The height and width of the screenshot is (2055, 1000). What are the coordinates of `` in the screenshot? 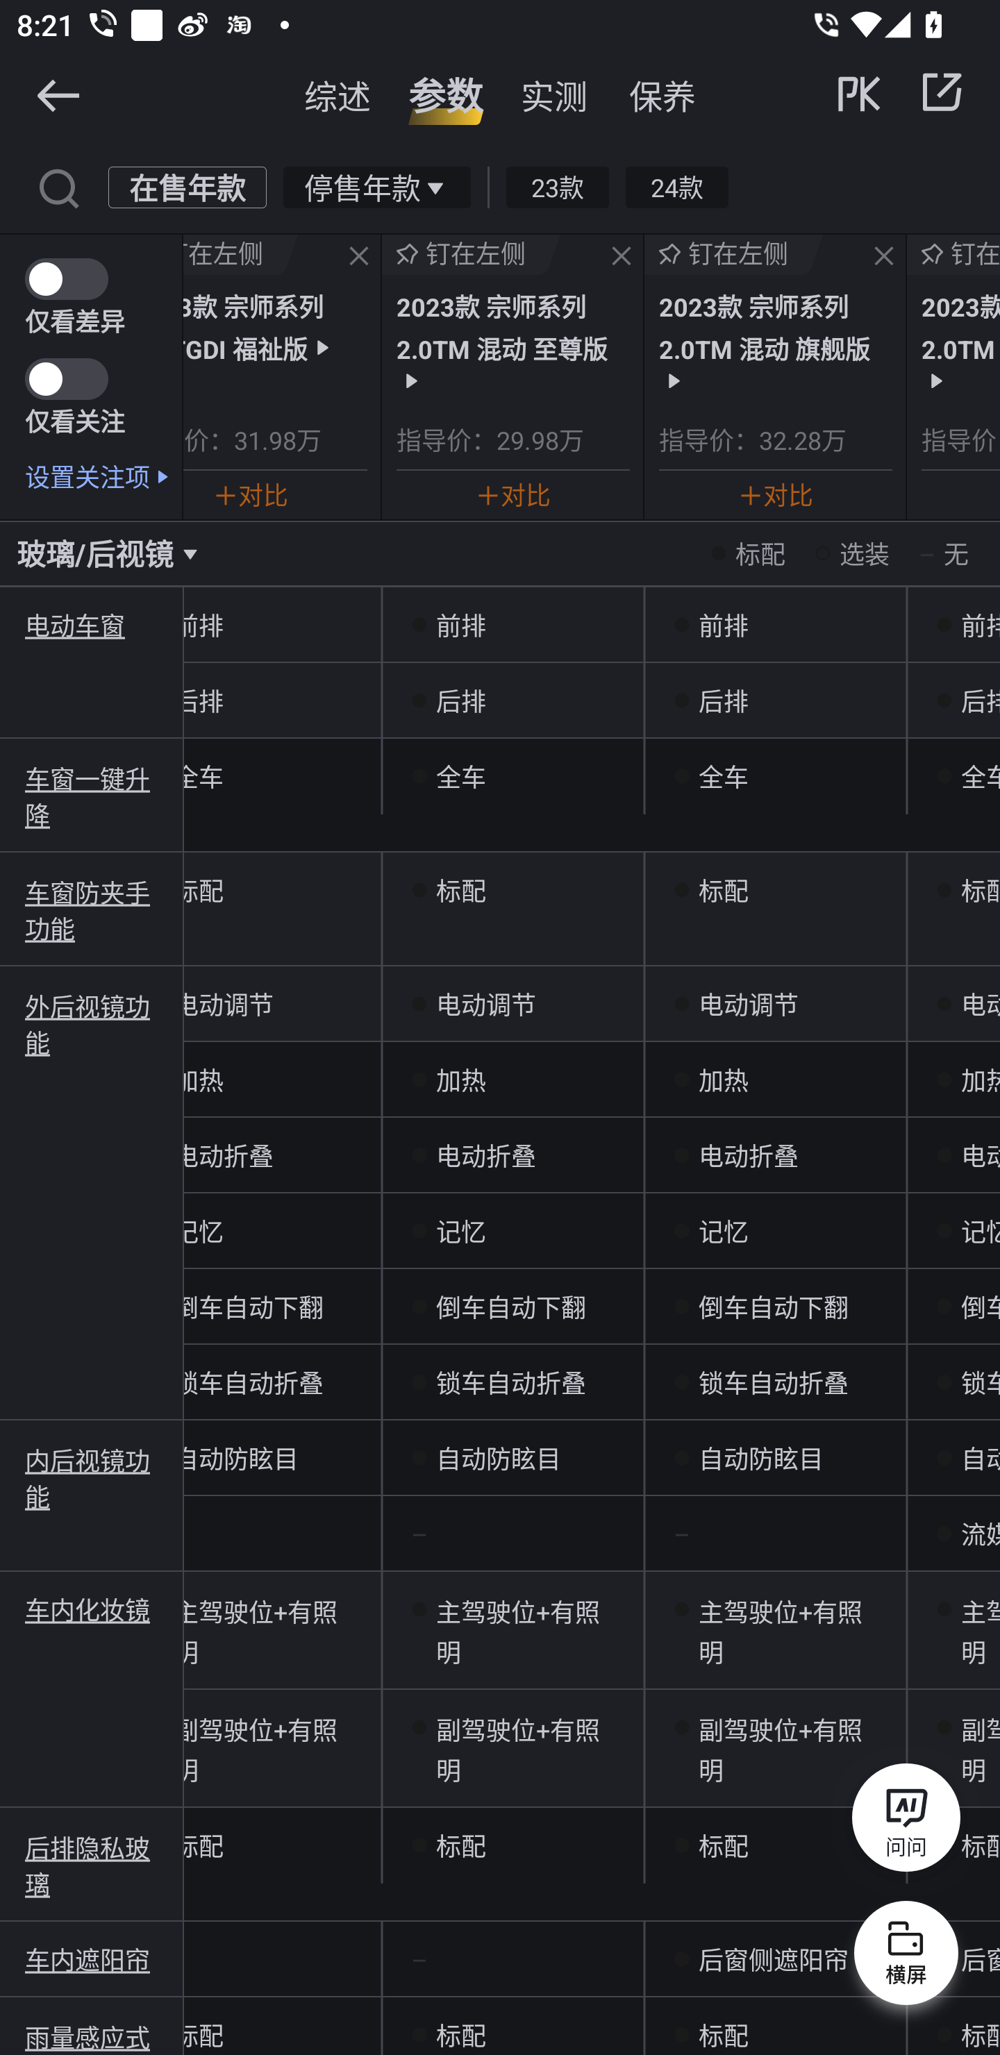 It's located at (58, 94).